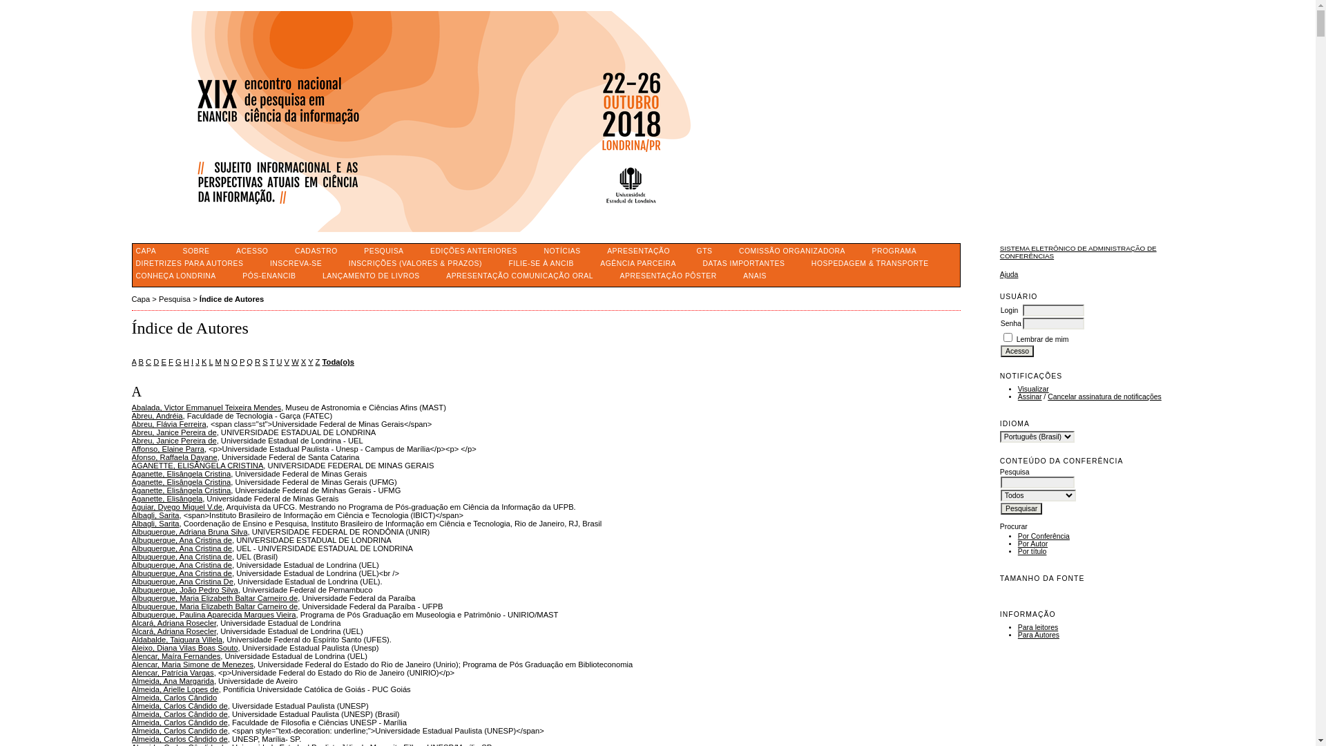 The image size is (1326, 746). I want to click on R, so click(258, 362).